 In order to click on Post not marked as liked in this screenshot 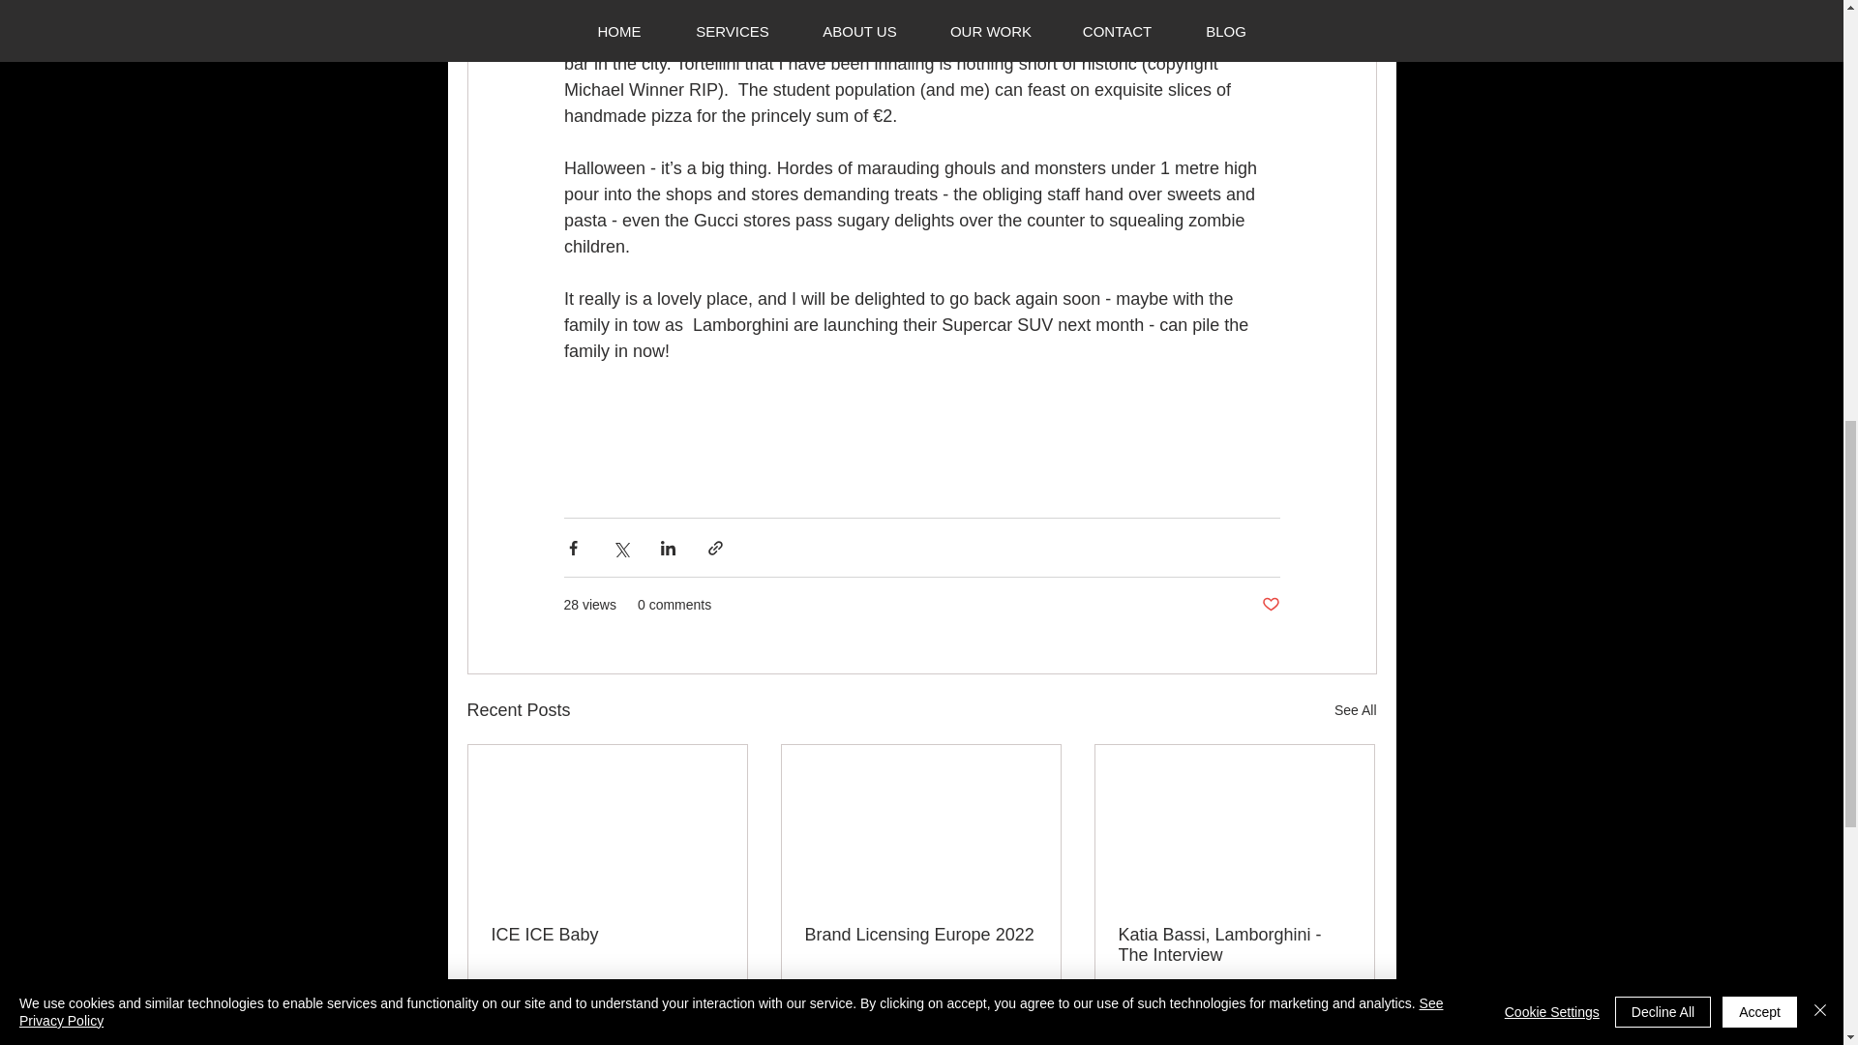, I will do `click(712, 1012)`.